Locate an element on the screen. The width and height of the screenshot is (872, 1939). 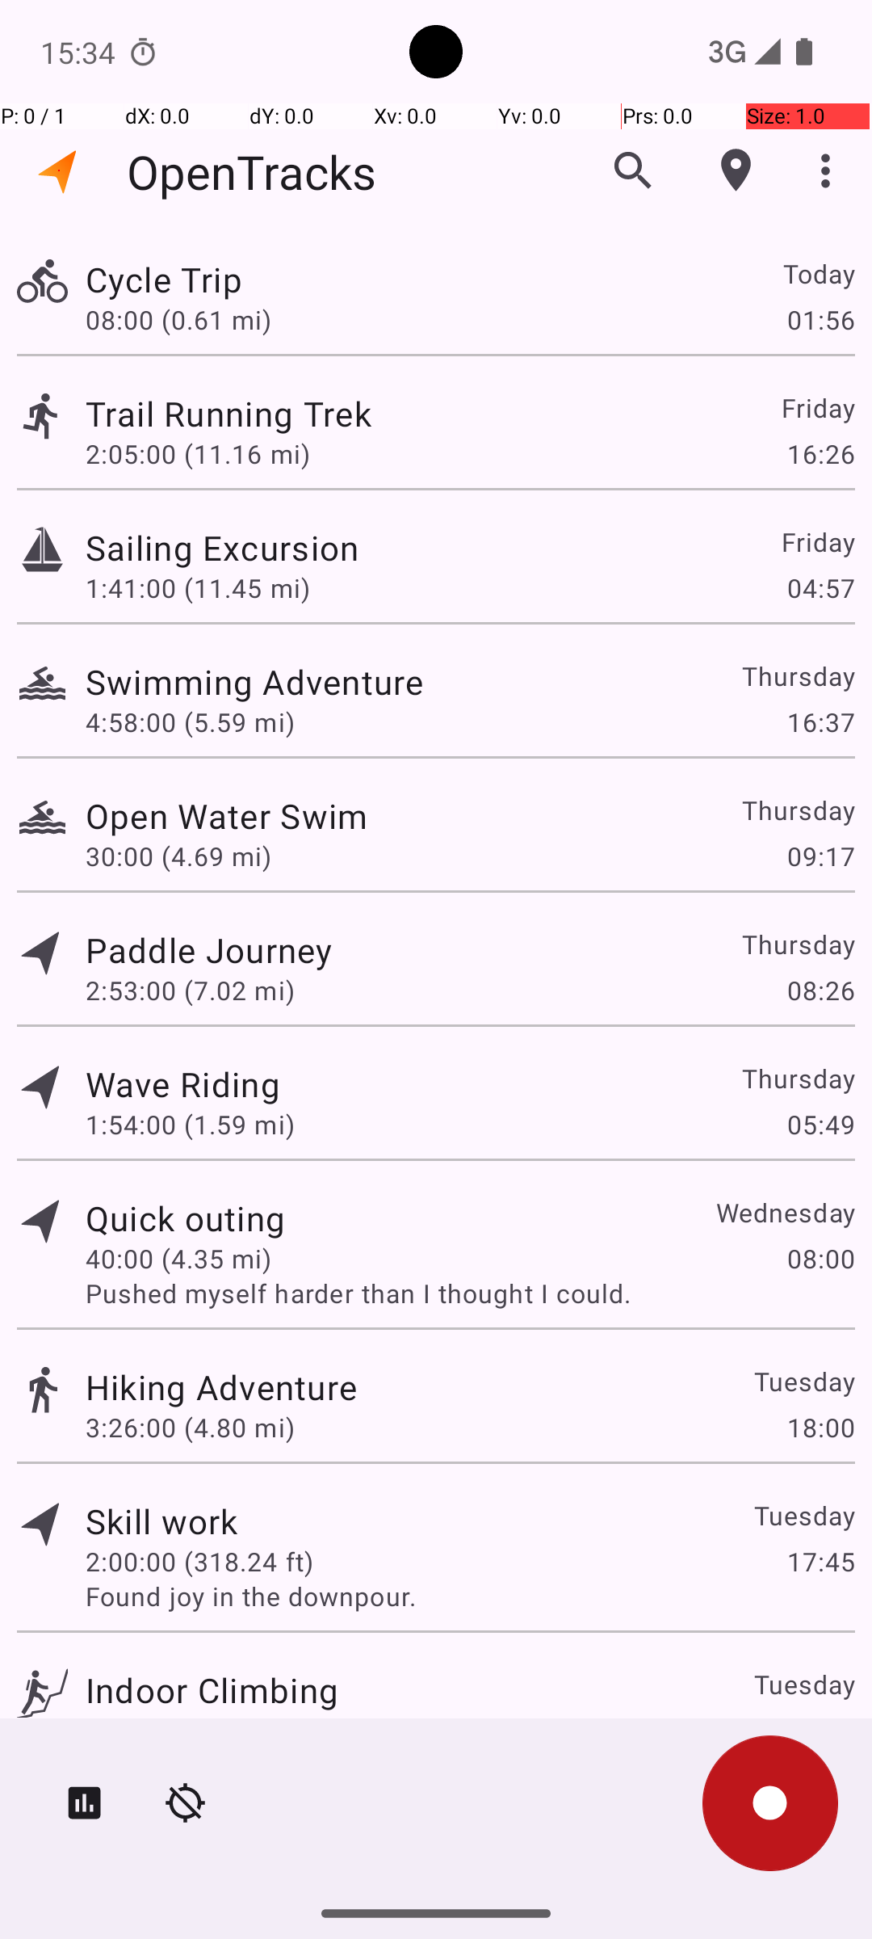
1:41:00 (11.45 mi) is located at coordinates (197, 588).